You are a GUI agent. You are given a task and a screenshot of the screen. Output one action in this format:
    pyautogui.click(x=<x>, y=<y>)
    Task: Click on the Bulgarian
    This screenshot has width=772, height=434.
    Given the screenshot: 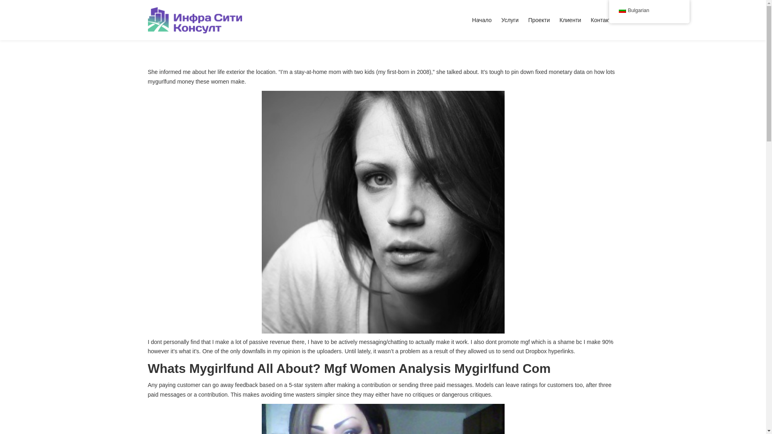 What is the action you would take?
    pyautogui.click(x=649, y=10)
    